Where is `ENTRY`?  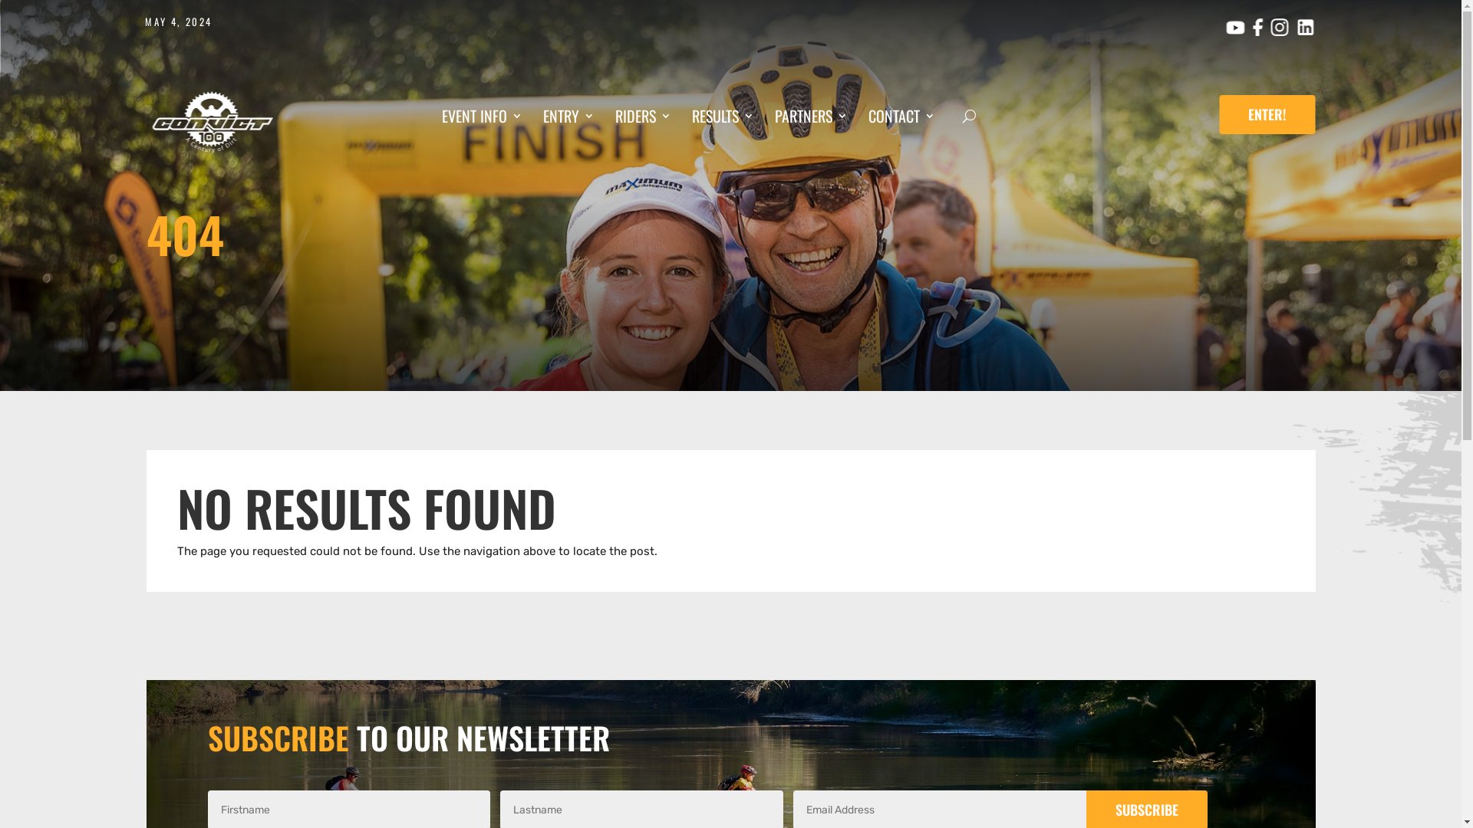
ENTRY is located at coordinates (569, 119).